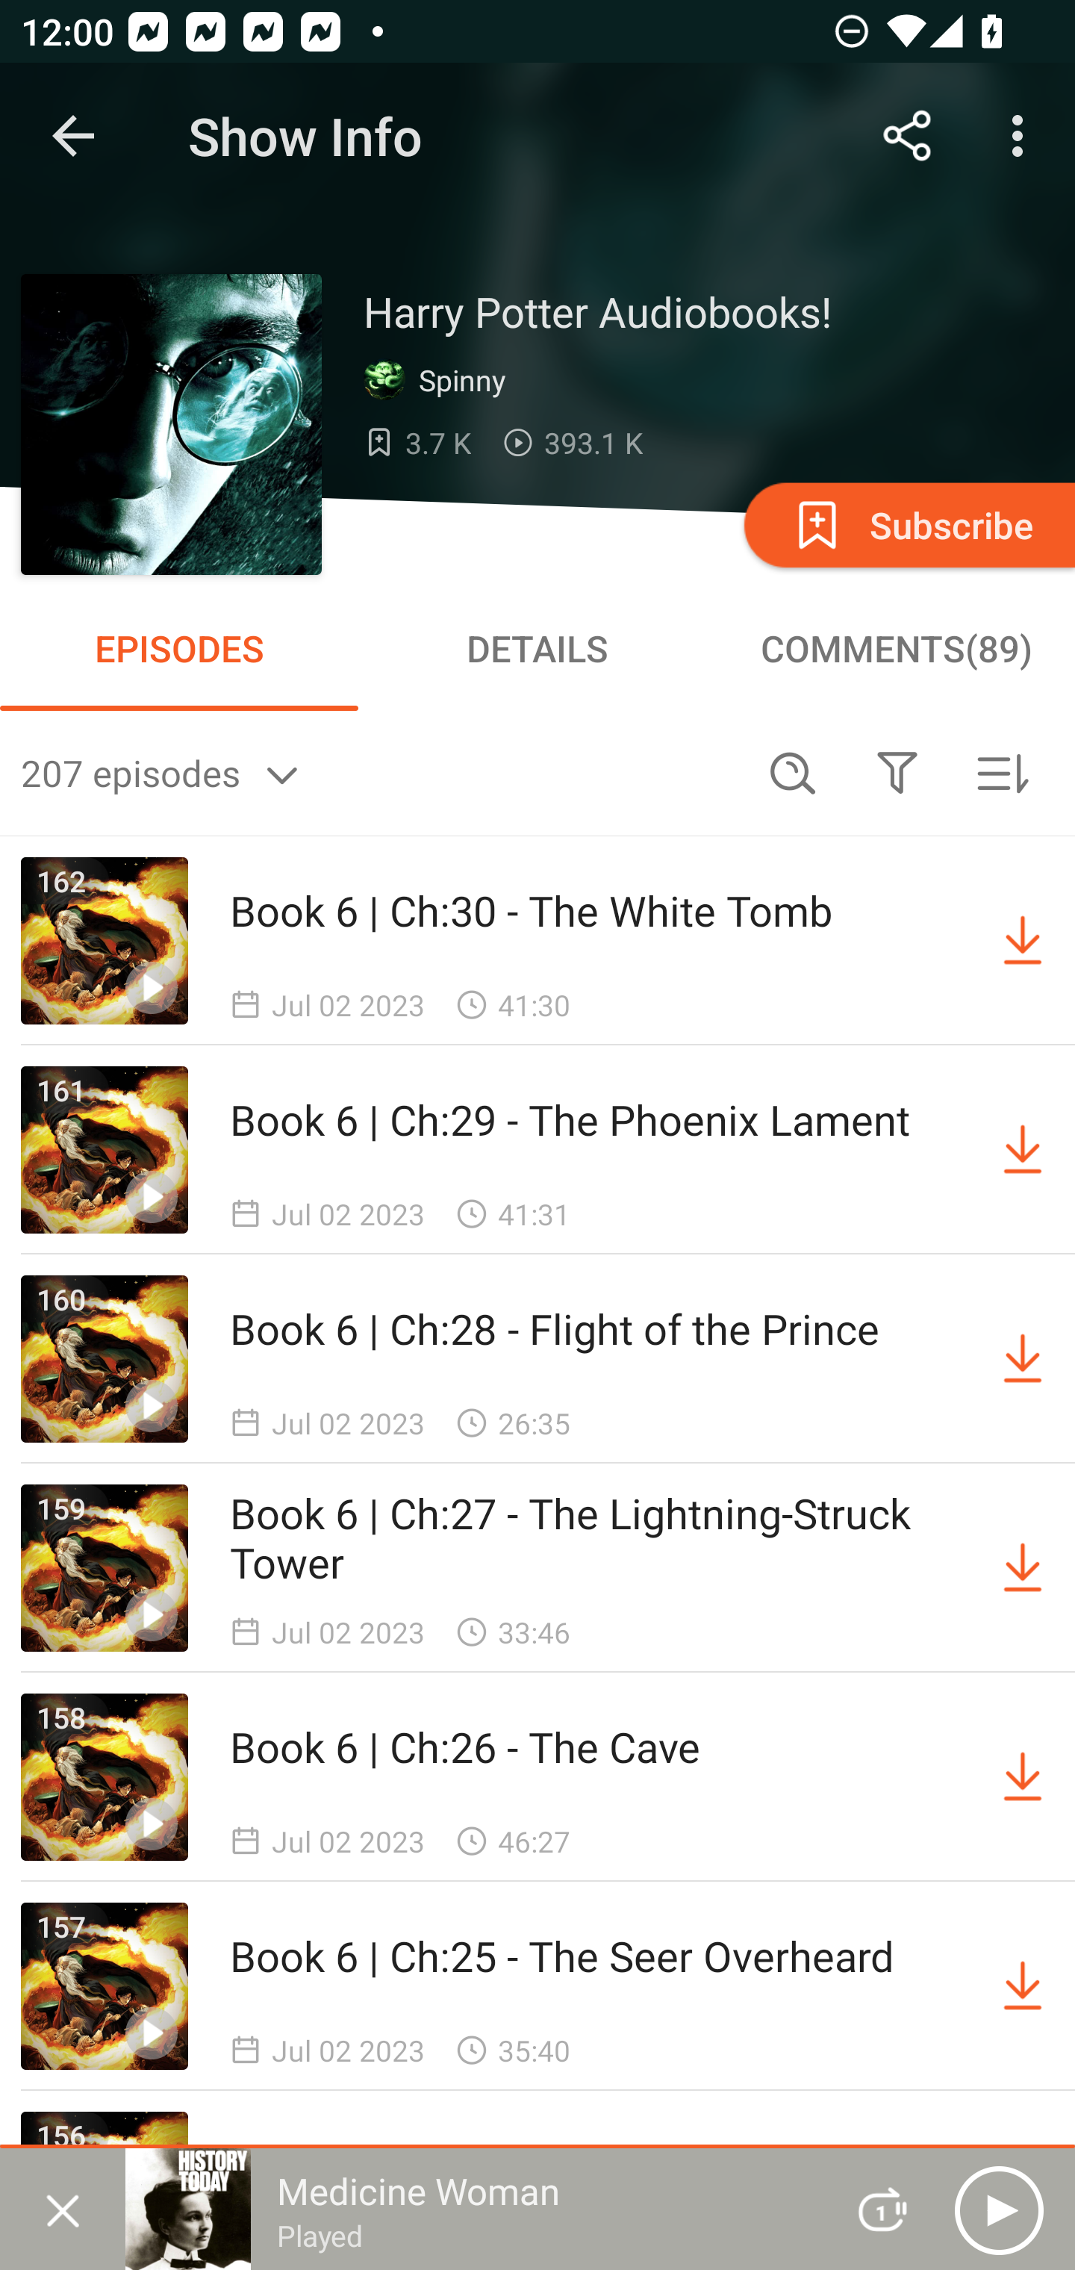 The image size is (1075, 2270). Describe the element at coordinates (1023, 1359) in the screenshot. I see `Download` at that location.